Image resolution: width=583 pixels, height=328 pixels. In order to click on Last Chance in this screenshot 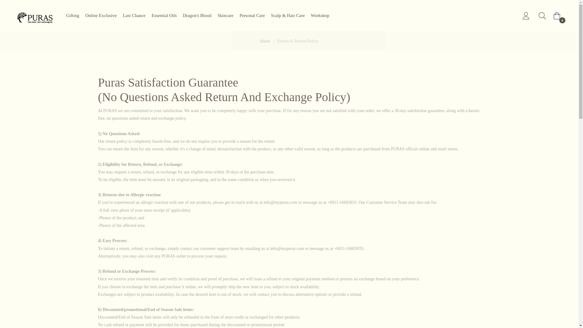, I will do `click(134, 15)`.